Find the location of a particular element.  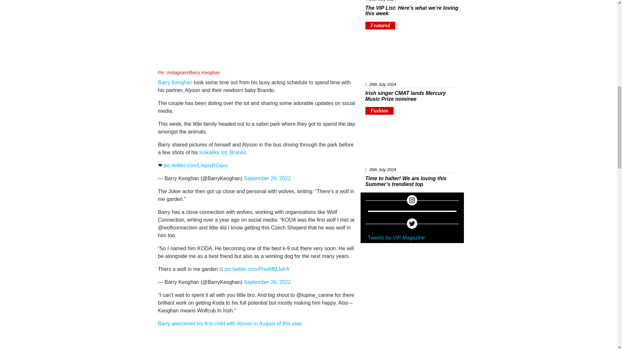

September 26, 2022 is located at coordinates (267, 178).